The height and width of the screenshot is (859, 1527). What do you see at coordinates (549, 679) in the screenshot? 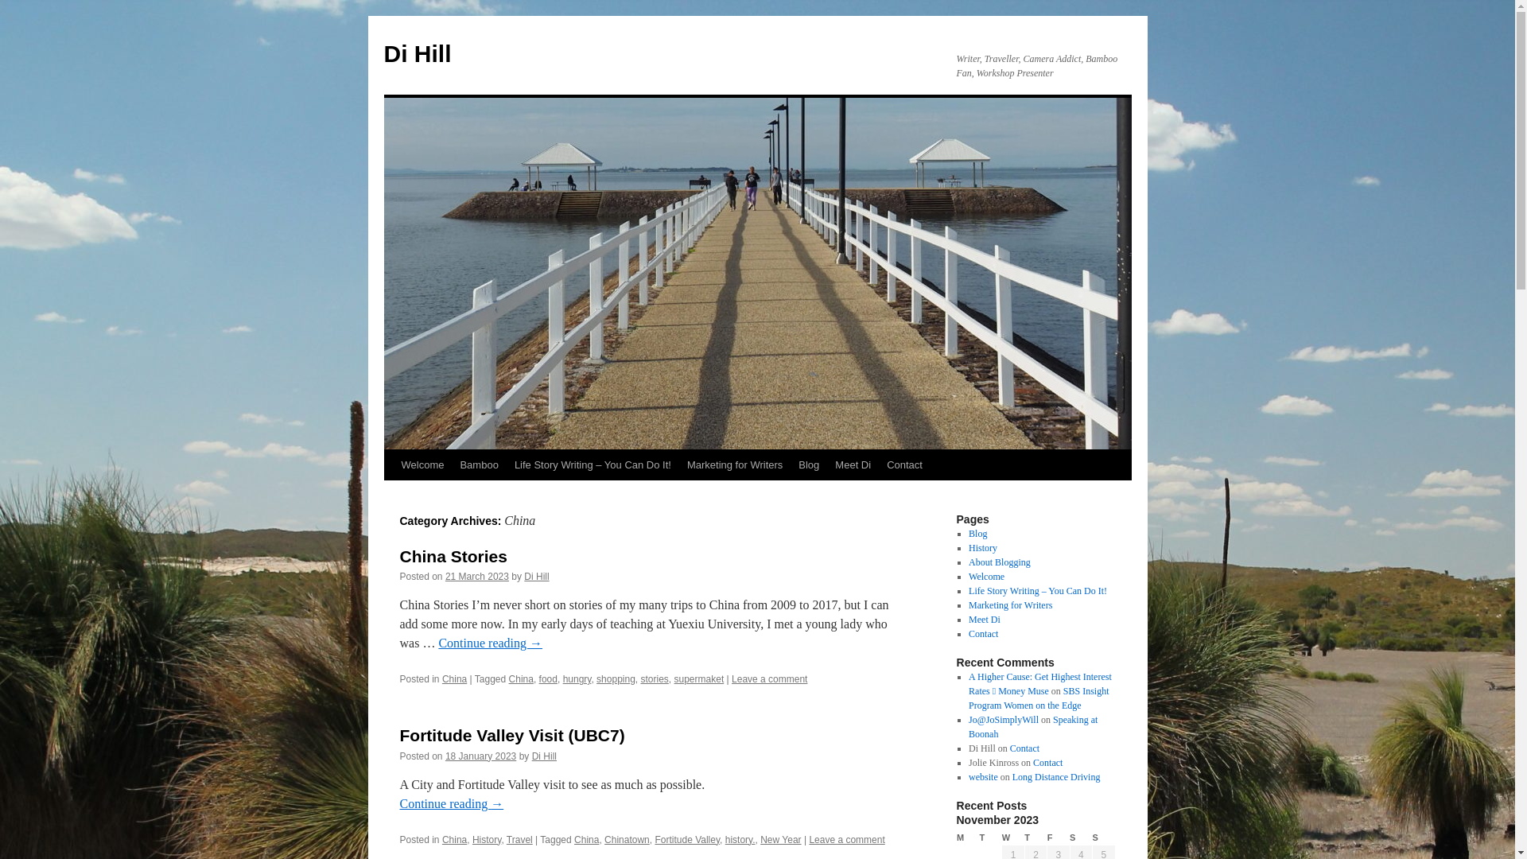
I see `food` at bounding box center [549, 679].